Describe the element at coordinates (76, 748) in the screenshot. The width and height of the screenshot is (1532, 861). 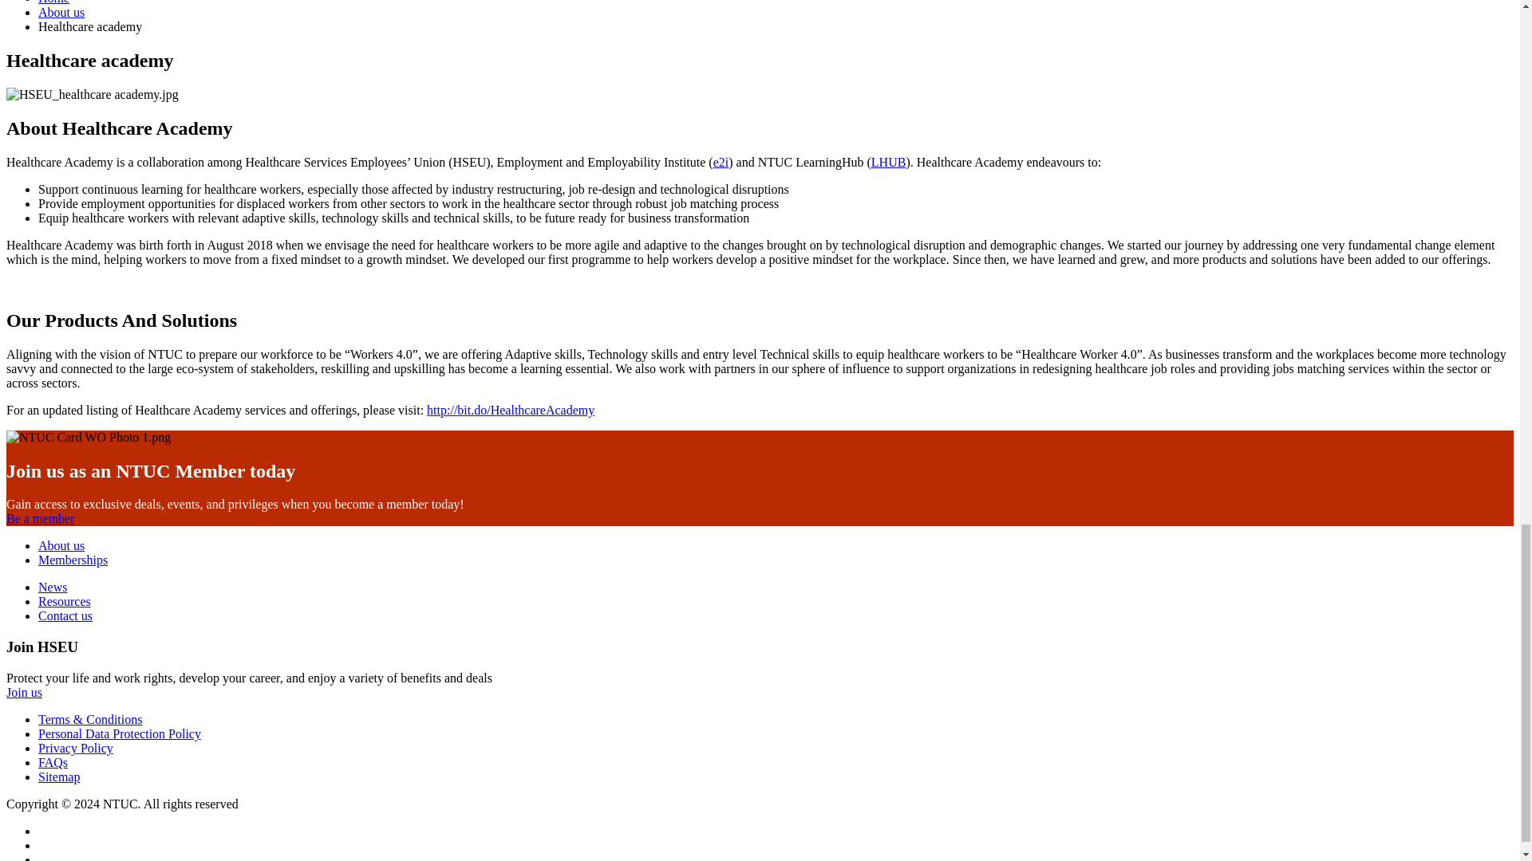
I see `Privacy Policy` at that location.